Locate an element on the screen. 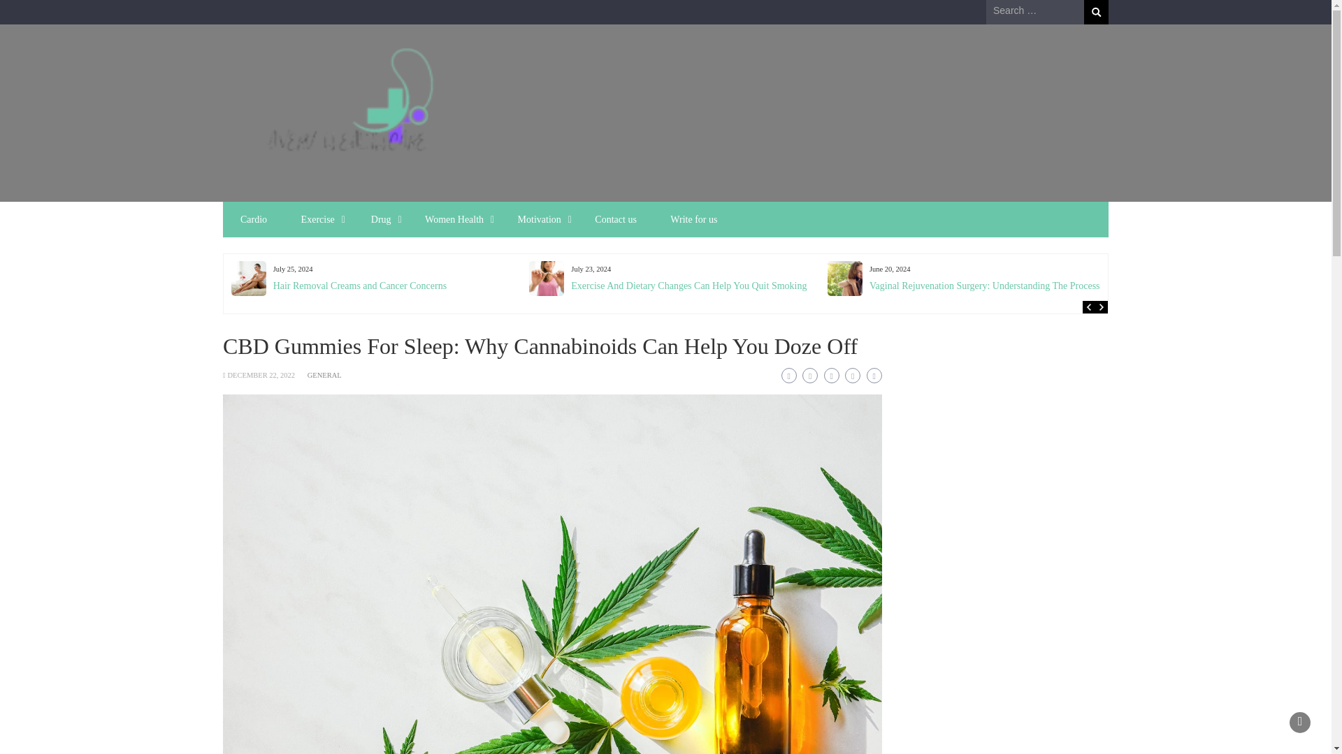 The image size is (1342, 754).  Drug is located at coordinates (379, 219).